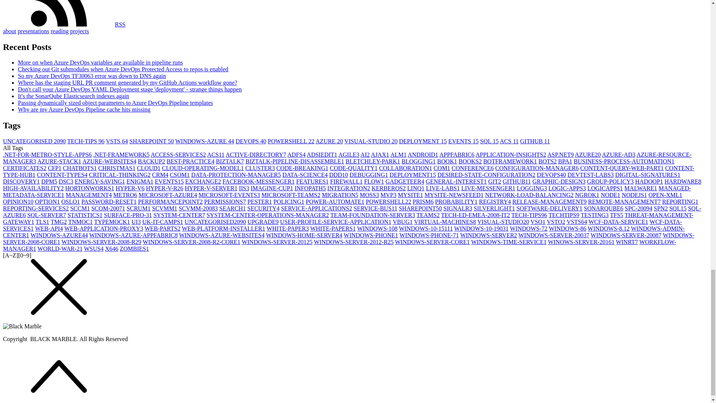 This screenshot has height=403, width=716. I want to click on projects, so click(79, 31).